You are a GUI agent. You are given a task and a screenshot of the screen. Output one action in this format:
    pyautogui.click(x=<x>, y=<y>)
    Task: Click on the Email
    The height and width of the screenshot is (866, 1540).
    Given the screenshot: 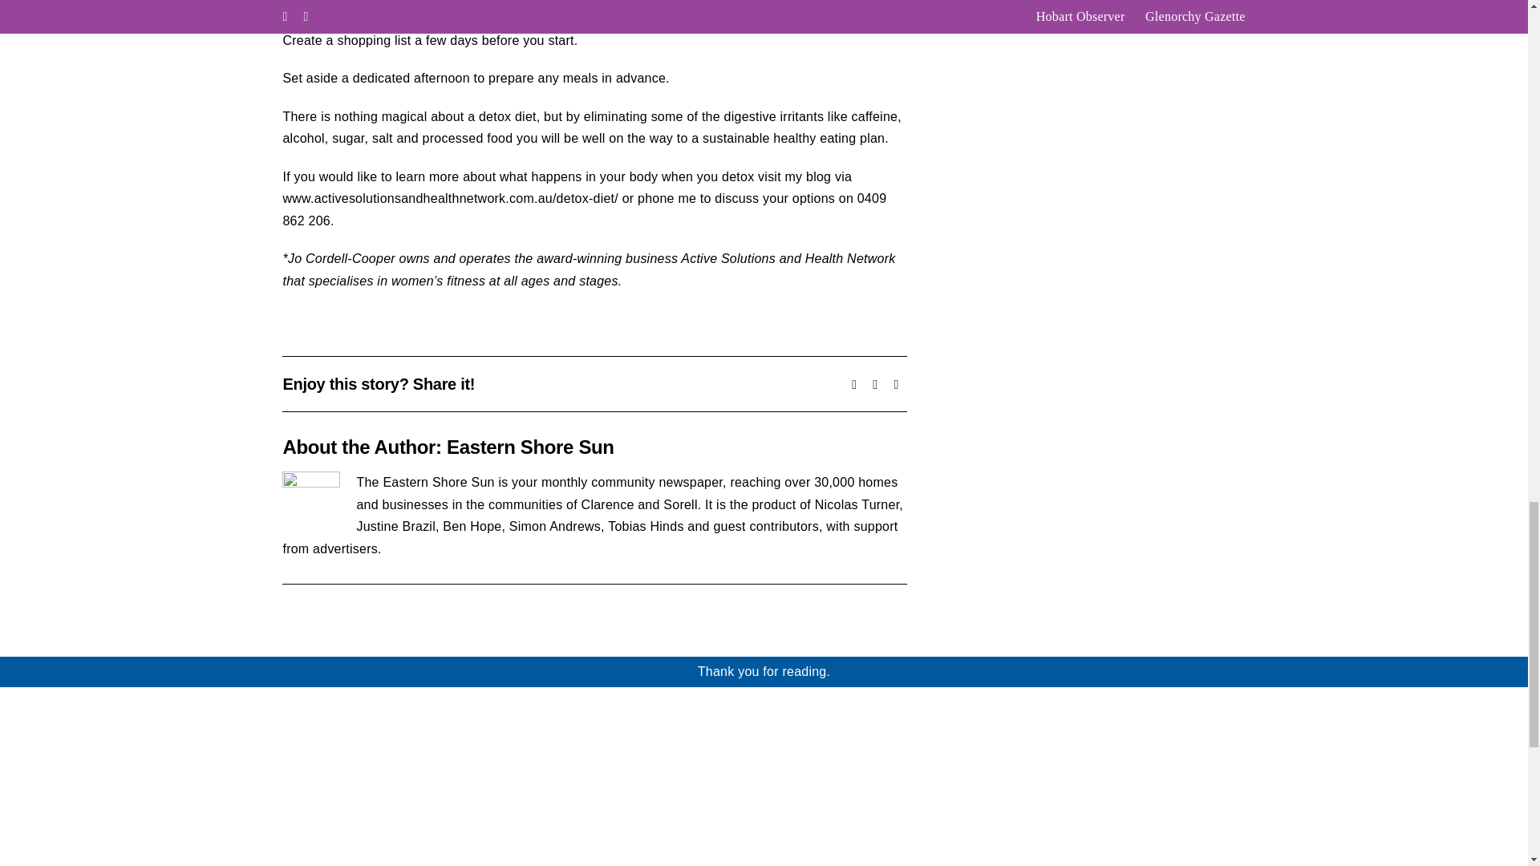 What is the action you would take?
    pyautogui.click(x=896, y=384)
    